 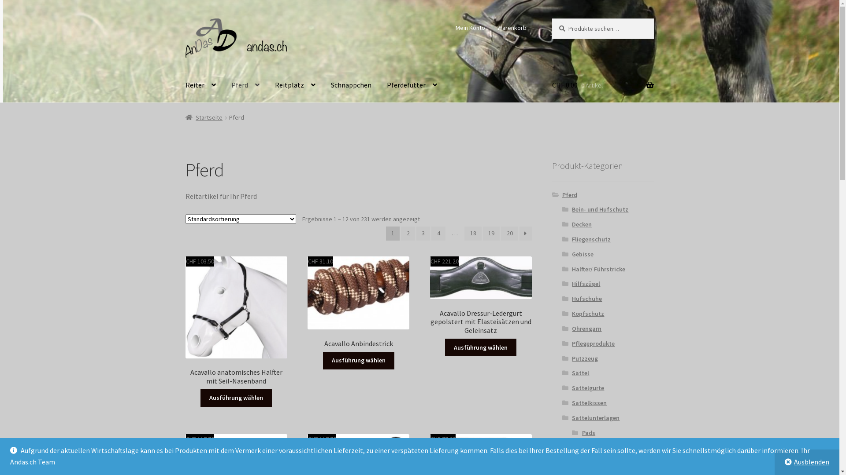 What do you see at coordinates (408, 234) in the screenshot?
I see `2` at bounding box center [408, 234].